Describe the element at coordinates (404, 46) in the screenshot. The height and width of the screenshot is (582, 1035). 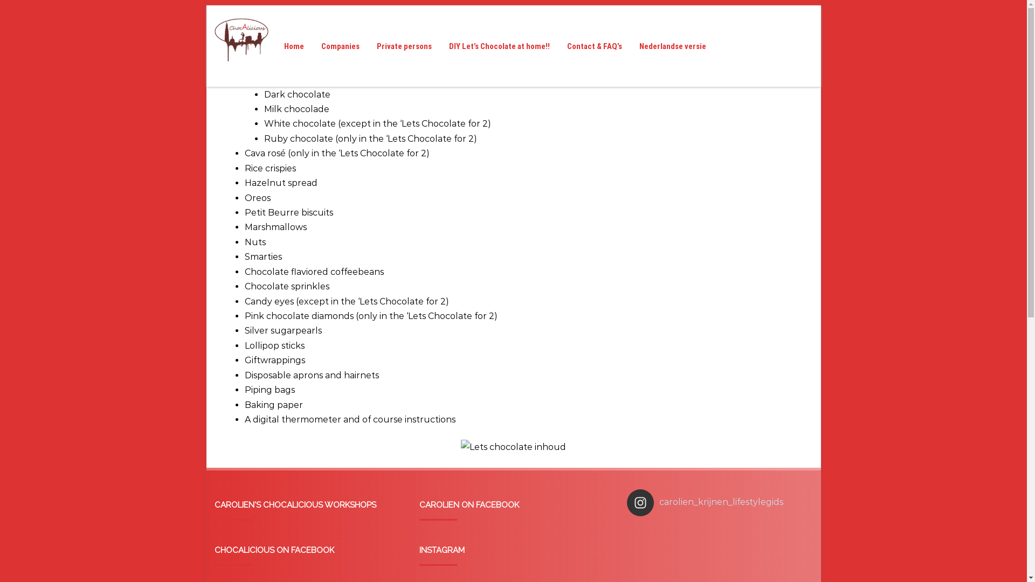
I see `Private persons` at that location.